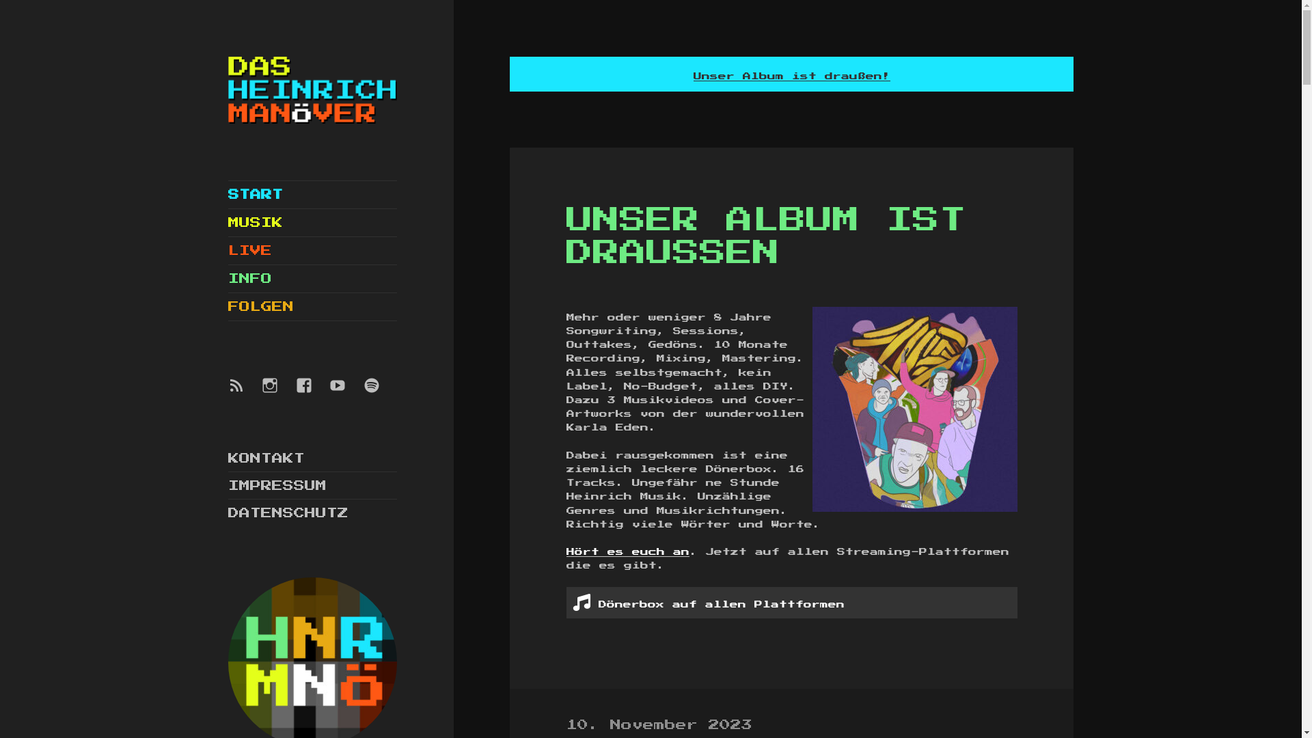 This screenshot has width=1312, height=738. I want to click on LIVE, so click(313, 251).